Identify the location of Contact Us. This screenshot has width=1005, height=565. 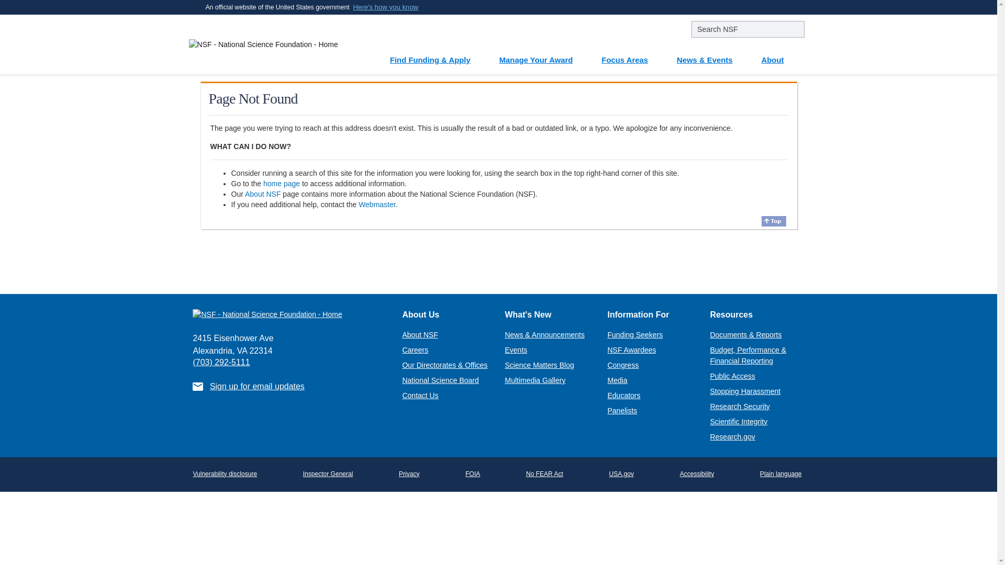
(420, 395).